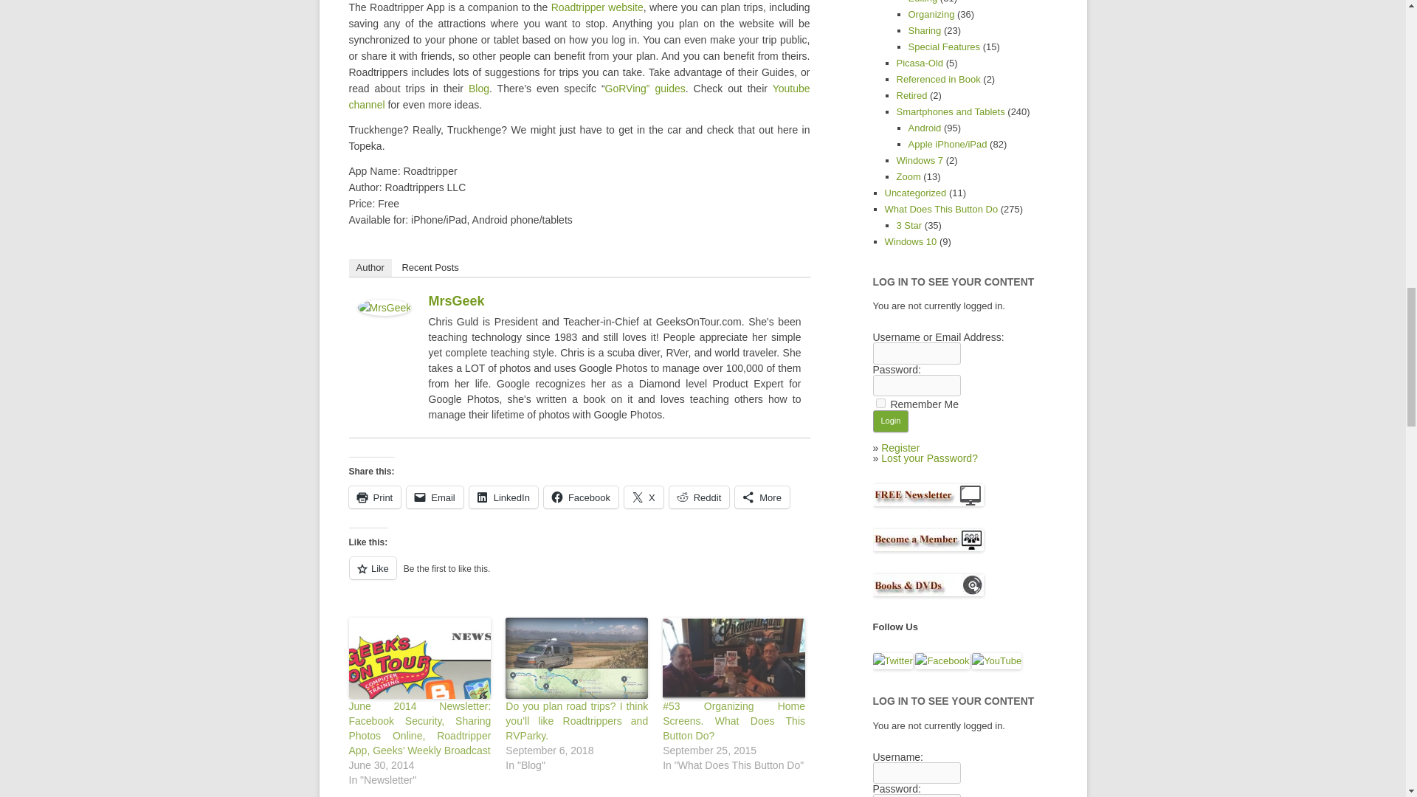 The width and height of the screenshot is (1417, 797). Describe the element at coordinates (503, 497) in the screenshot. I see `Click to share on LinkedIn` at that location.